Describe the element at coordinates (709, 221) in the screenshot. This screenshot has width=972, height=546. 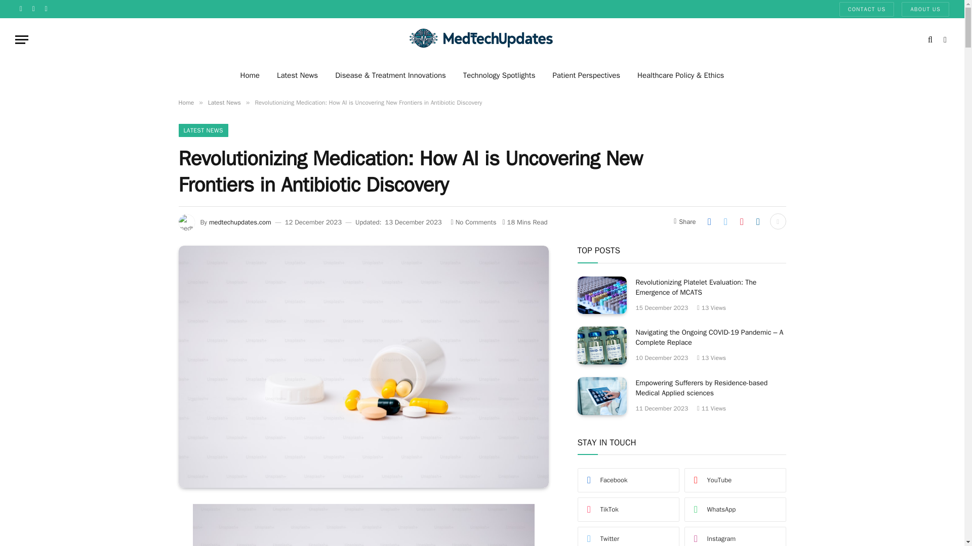
I see `Share on Facebook` at that location.